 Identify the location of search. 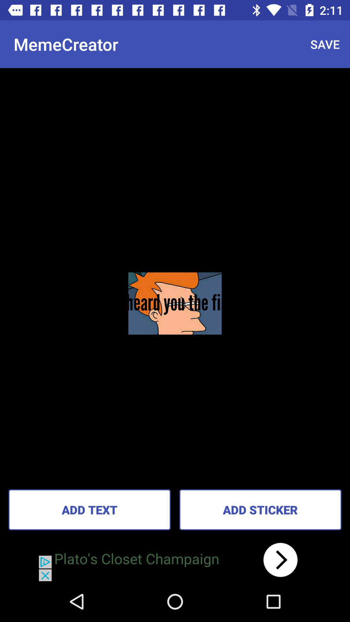
(175, 560).